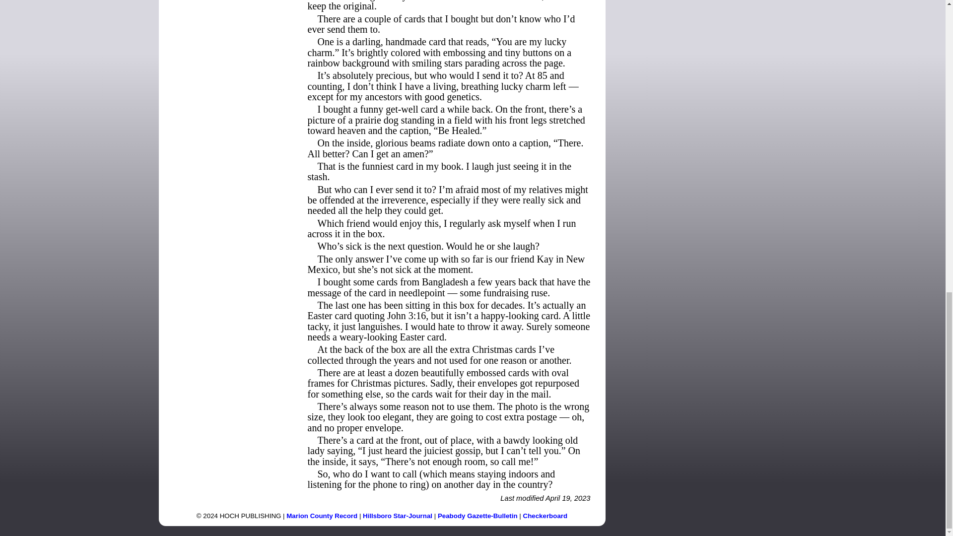 The image size is (953, 536). What do you see at coordinates (477, 516) in the screenshot?
I see `Peabody Gazette-Bulletin` at bounding box center [477, 516].